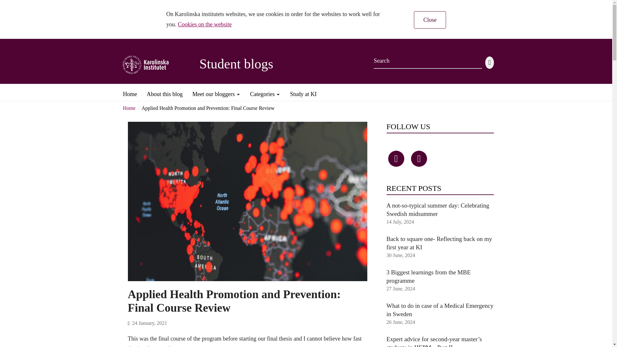 The image size is (617, 347). What do you see at coordinates (489, 62) in the screenshot?
I see `Performing search` at bounding box center [489, 62].